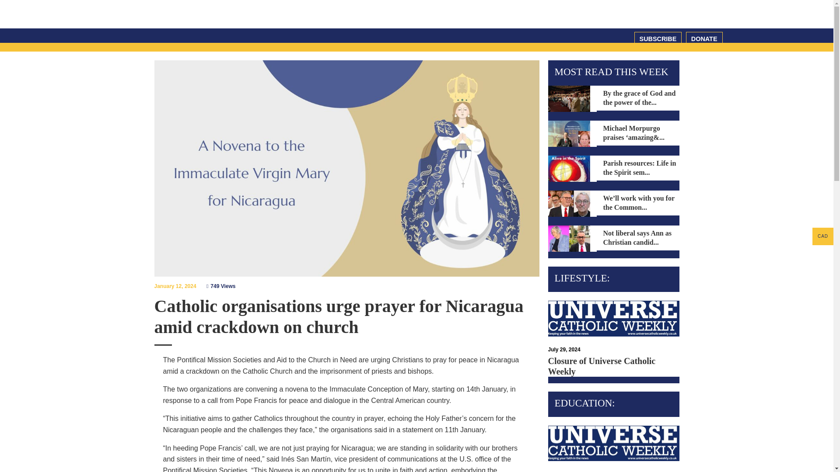  I want to click on Not liberal says Ann as Christian candidate axed, so click(568, 239).